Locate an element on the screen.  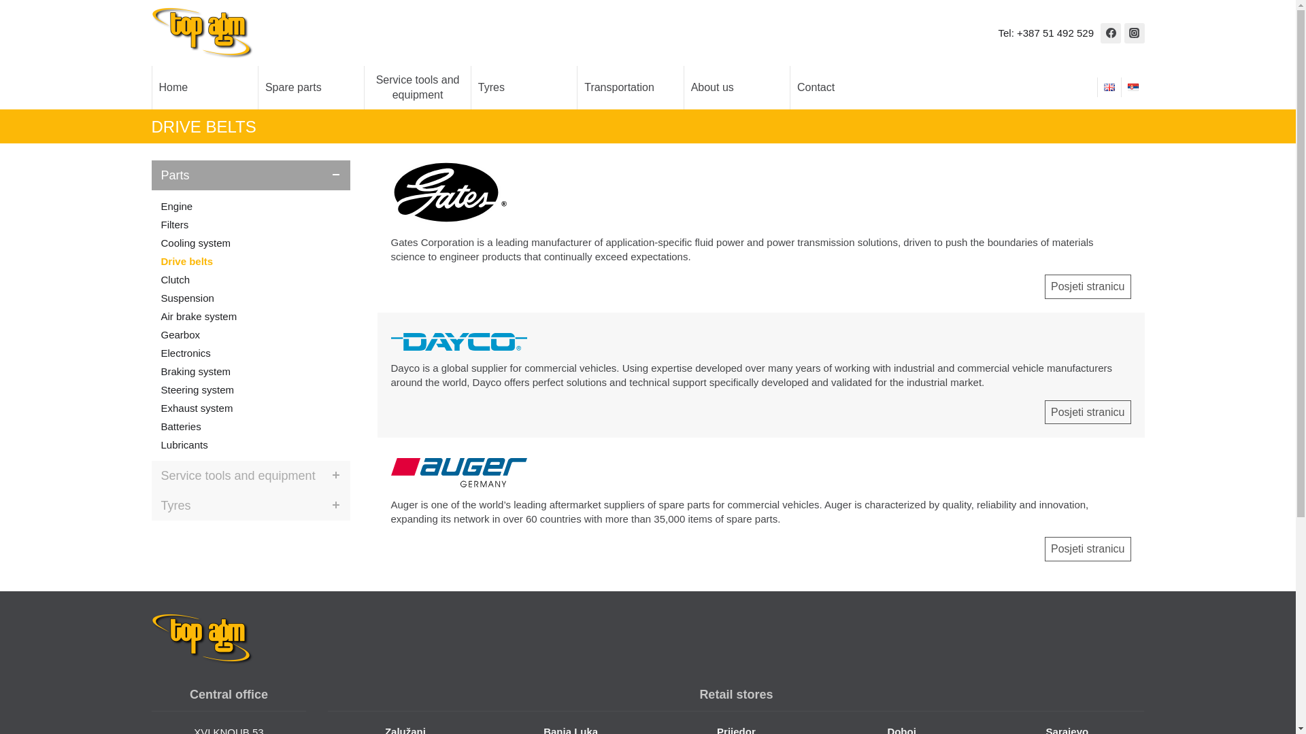
Tyres is located at coordinates (250, 506).